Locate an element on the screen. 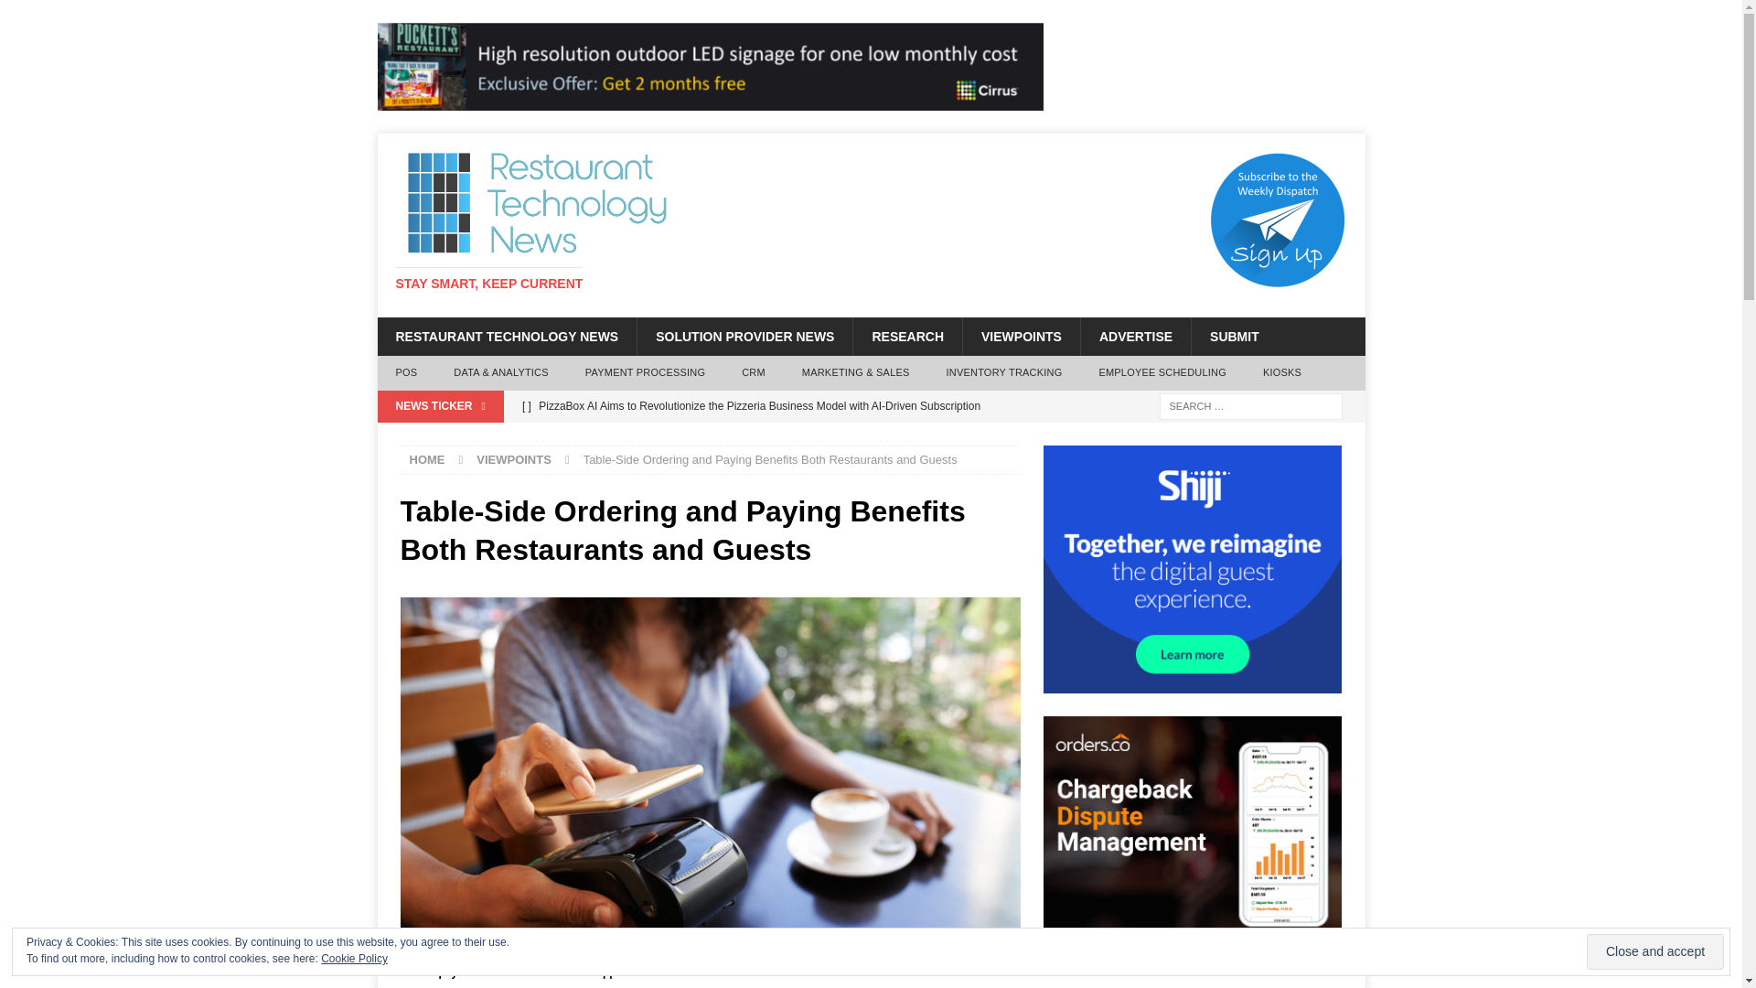 This screenshot has width=1756, height=988. Search is located at coordinates (68, 15).